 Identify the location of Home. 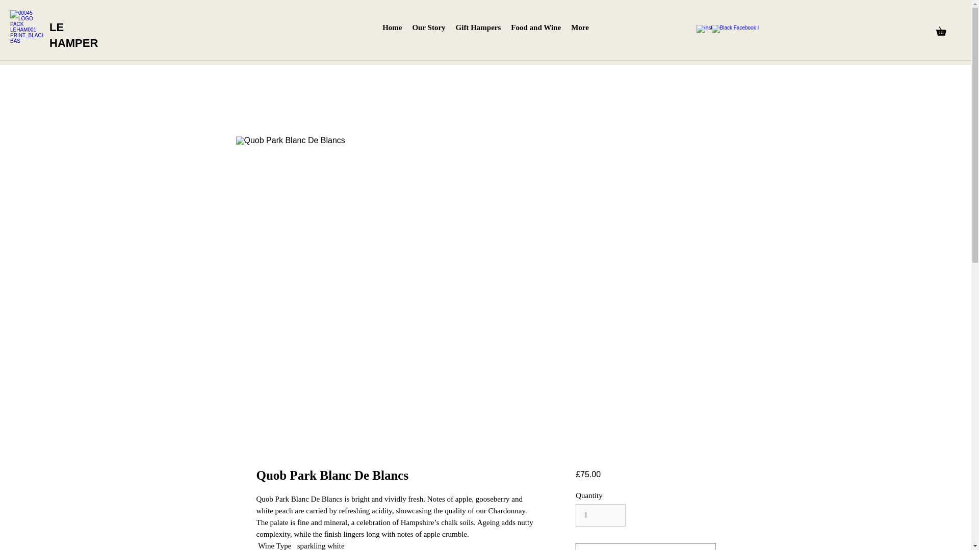
(392, 30).